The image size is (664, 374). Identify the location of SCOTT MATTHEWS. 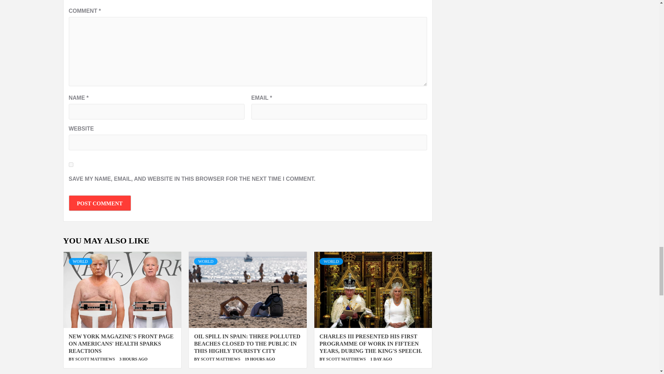
(221, 359).